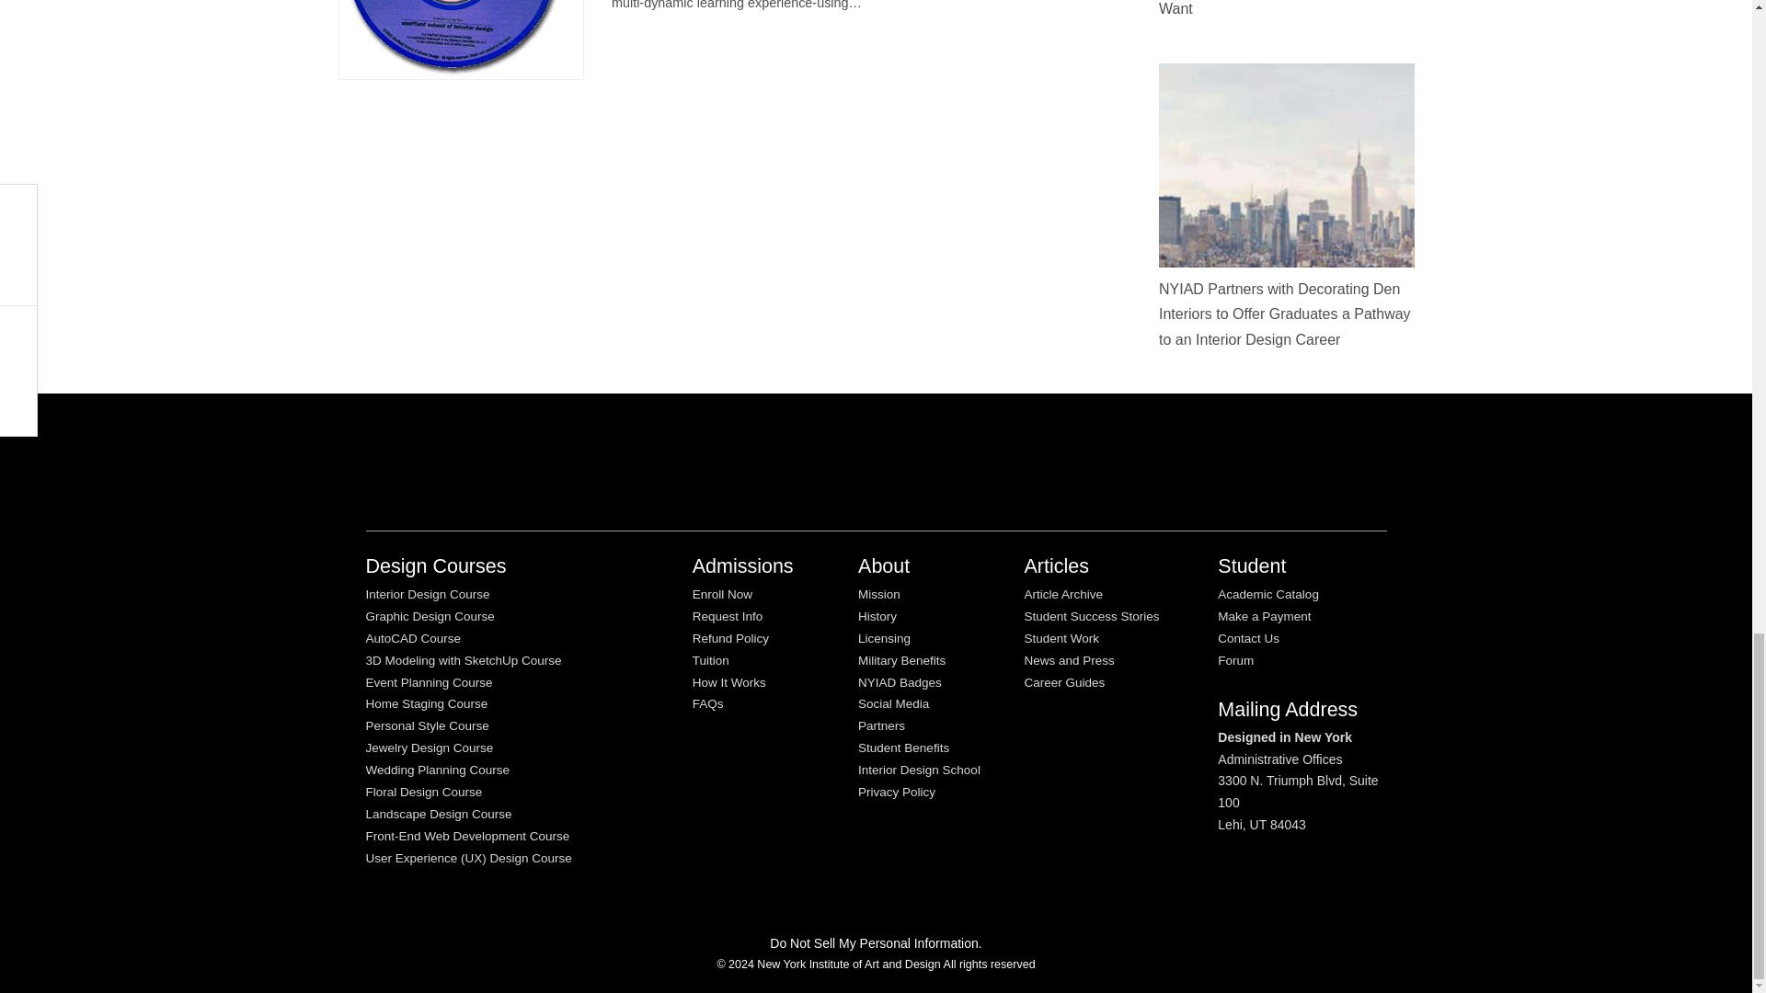 The height and width of the screenshot is (993, 1766). Describe the element at coordinates (1274, 8) in the screenshot. I see `Stack Skills to Build the Career You Want` at that location.